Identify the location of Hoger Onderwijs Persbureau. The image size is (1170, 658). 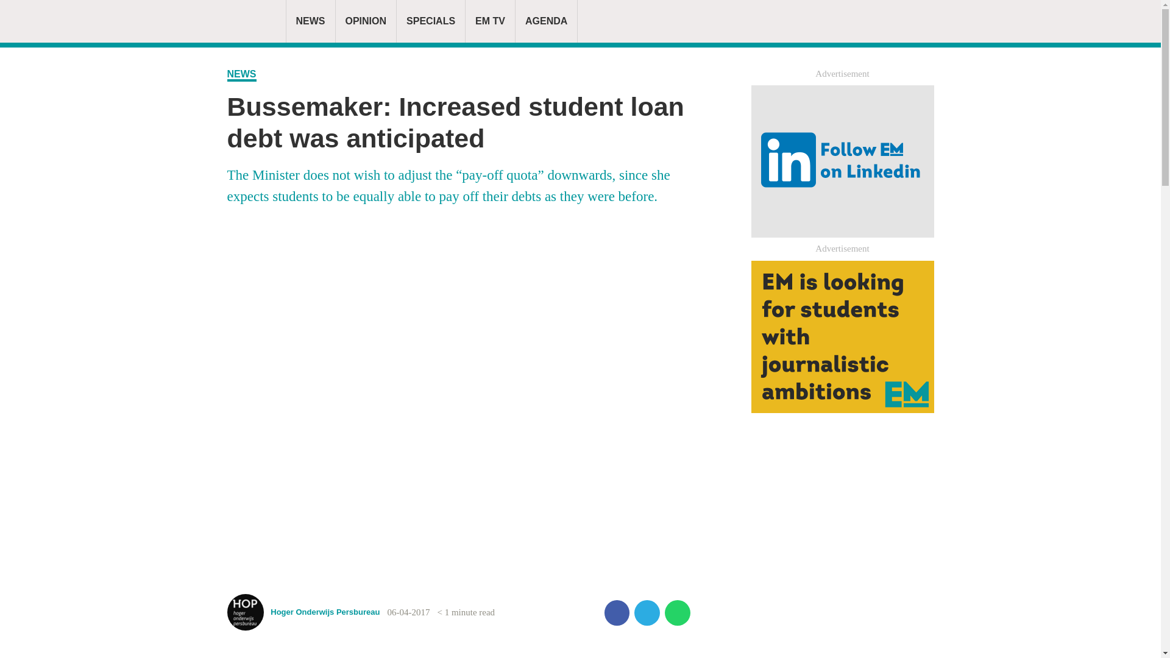
(303, 620).